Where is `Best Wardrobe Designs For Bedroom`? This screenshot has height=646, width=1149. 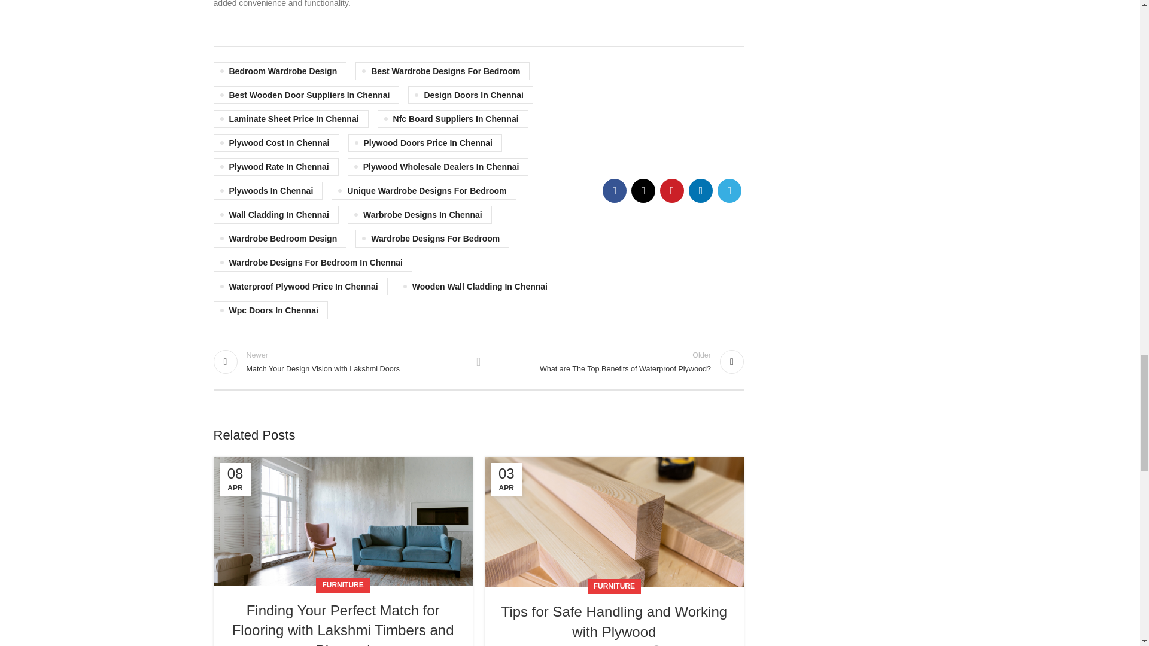
Best Wardrobe Designs For Bedroom is located at coordinates (442, 71).